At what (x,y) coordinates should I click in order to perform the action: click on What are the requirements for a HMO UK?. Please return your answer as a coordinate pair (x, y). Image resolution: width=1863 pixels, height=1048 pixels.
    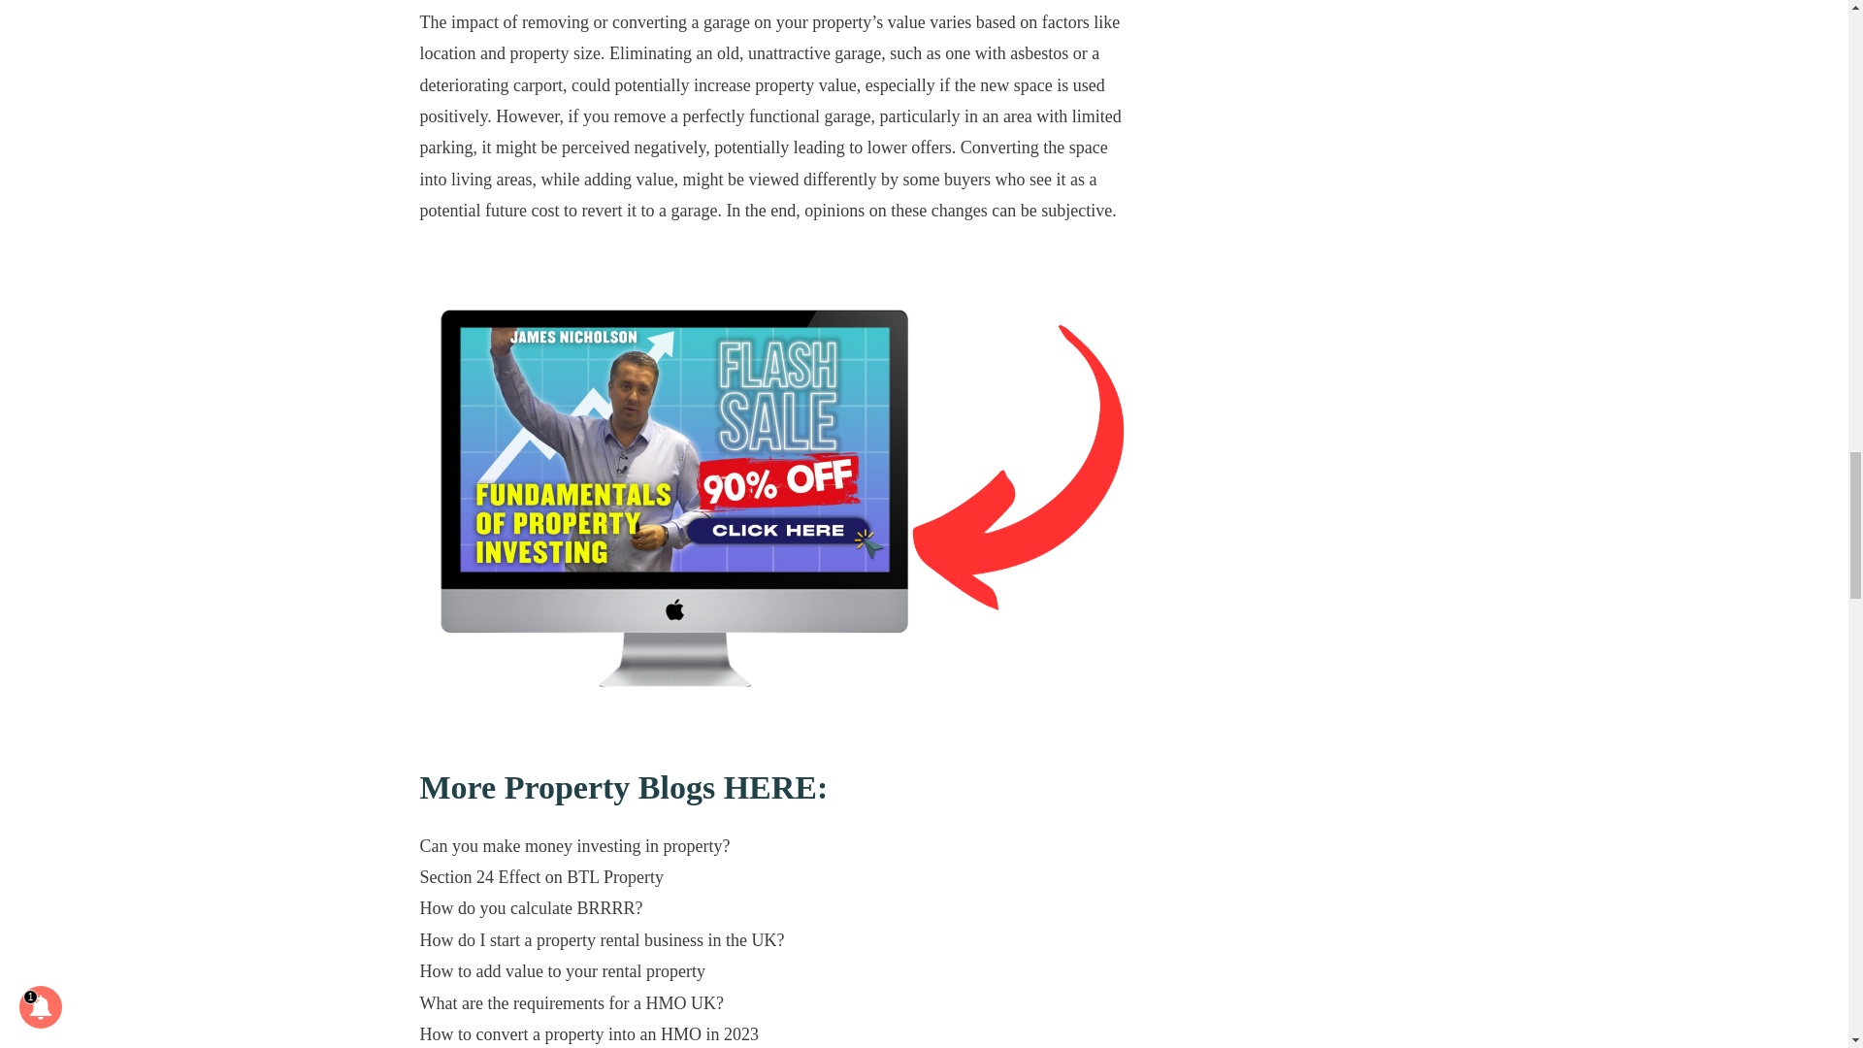
    Looking at the image, I should click on (571, 1003).